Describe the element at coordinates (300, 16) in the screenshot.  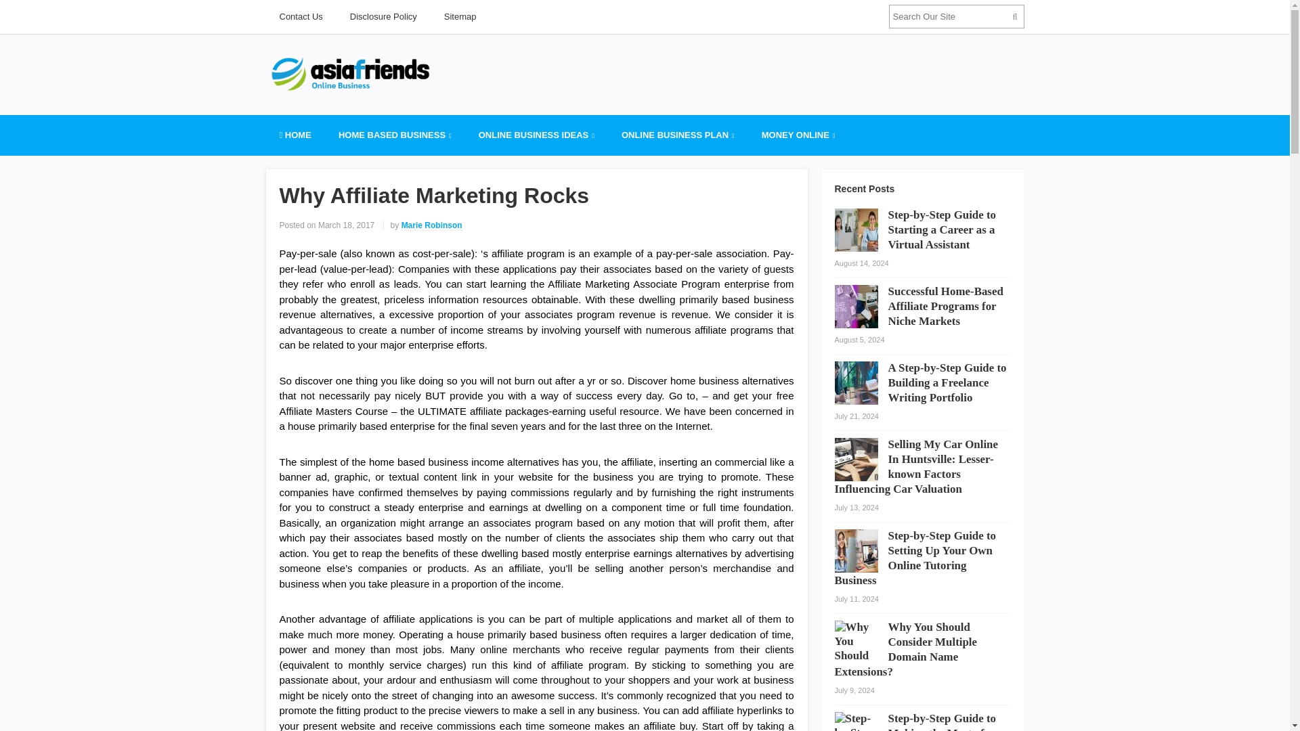
I see `Contact Us` at that location.